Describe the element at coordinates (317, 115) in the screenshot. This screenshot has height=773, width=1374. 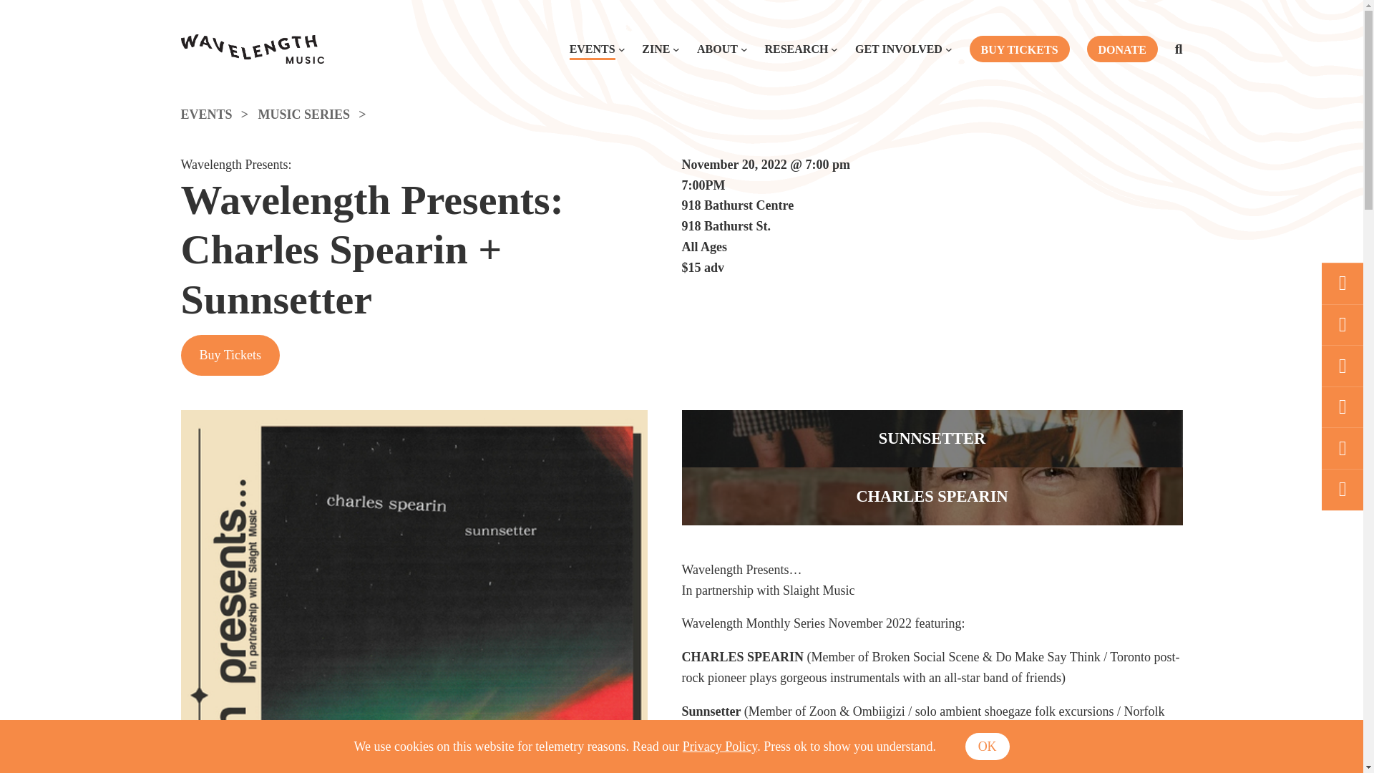
I see `Music Series` at that location.